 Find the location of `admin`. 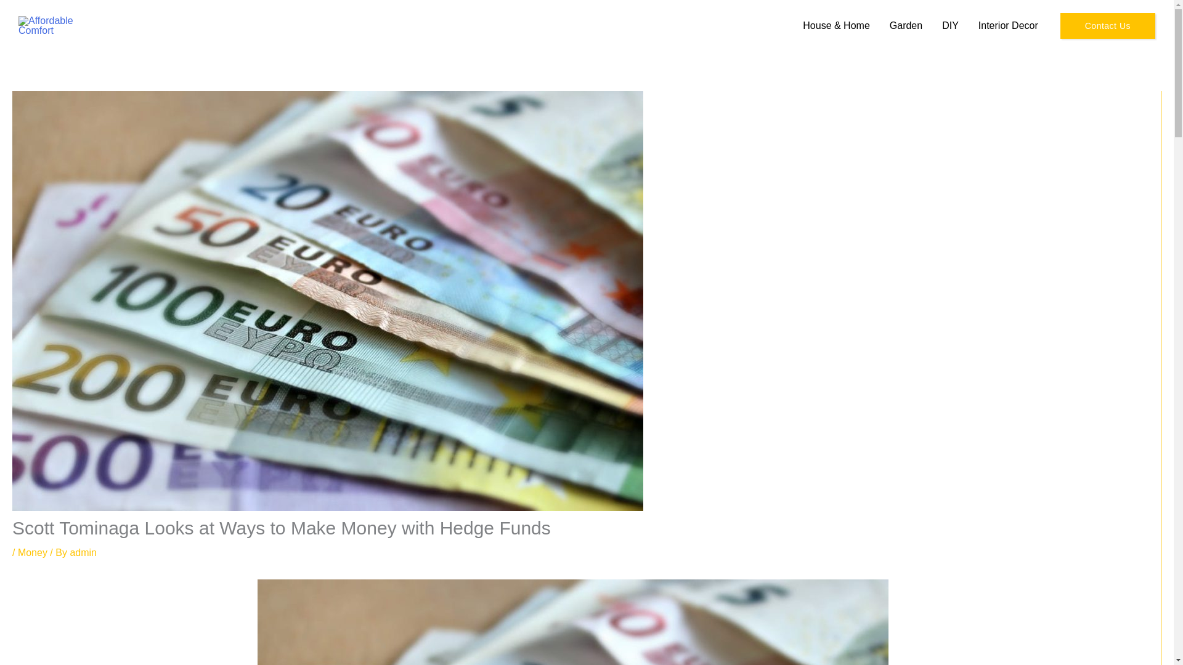

admin is located at coordinates (83, 552).